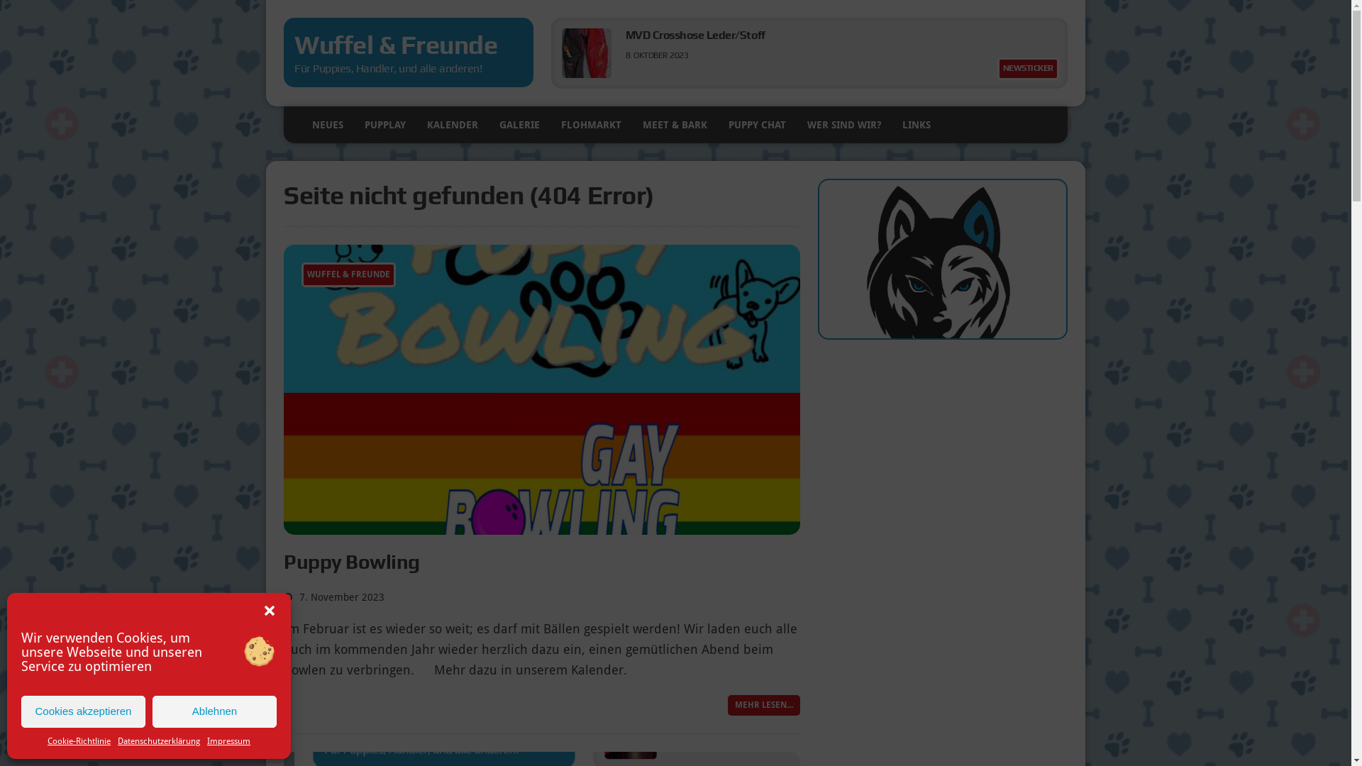 This screenshot has height=766, width=1362. What do you see at coordinates (328, 125) in the screenshot?
I see `NEUES` at bounding box center [328, 125].